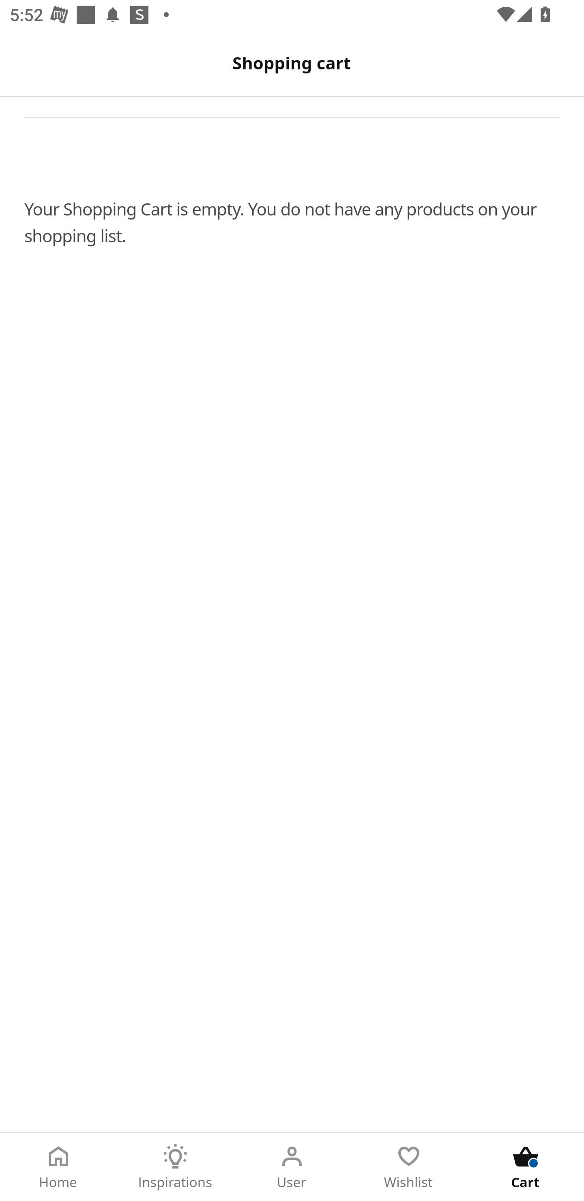 The image size is (584, 1201). Describe the element at coordinates (175, 1167) in the screenshot. I see `Inspirations
Tab 2 of 5` at that location.